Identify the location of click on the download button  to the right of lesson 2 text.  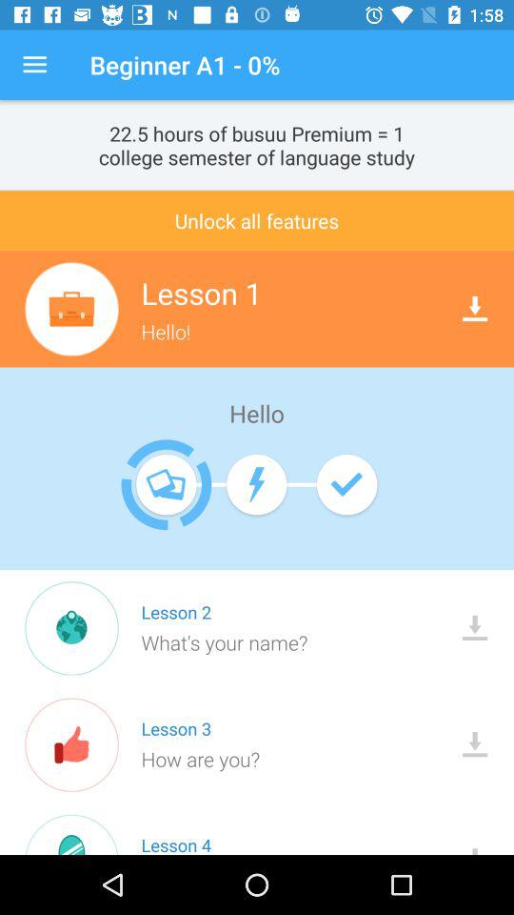
(474, 628).